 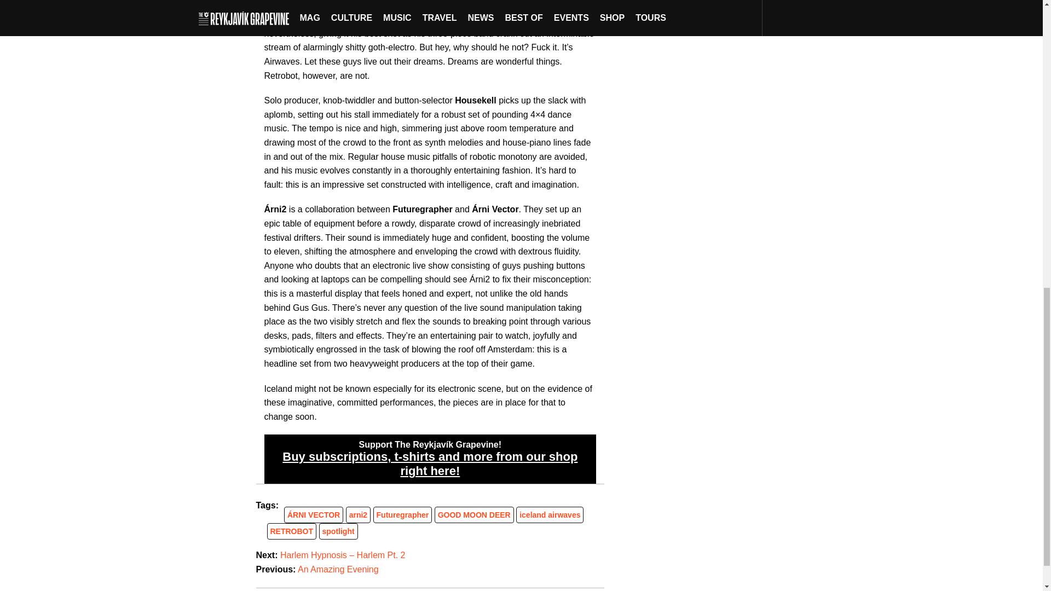 What do you see at coordinates (402, 515) in the screenshot?
I see `Futuregrapher` at bounding box center [402, 515].